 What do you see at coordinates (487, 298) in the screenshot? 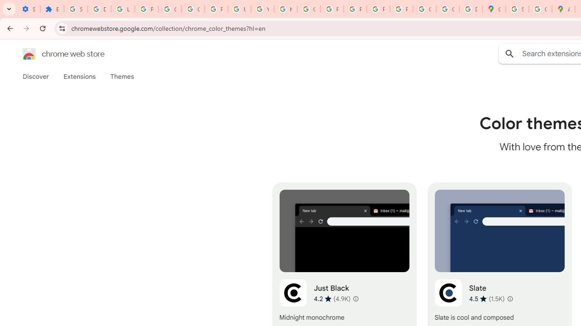
I see `Average rating 4.5 out of 5 stars. 1.5K ratings.` at bounding box center [487, 298].